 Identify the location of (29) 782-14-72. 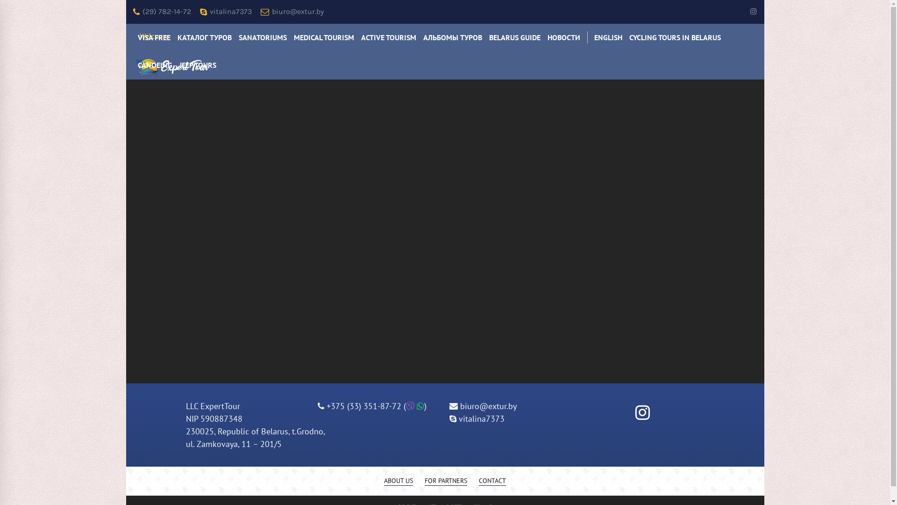
(162, 12).